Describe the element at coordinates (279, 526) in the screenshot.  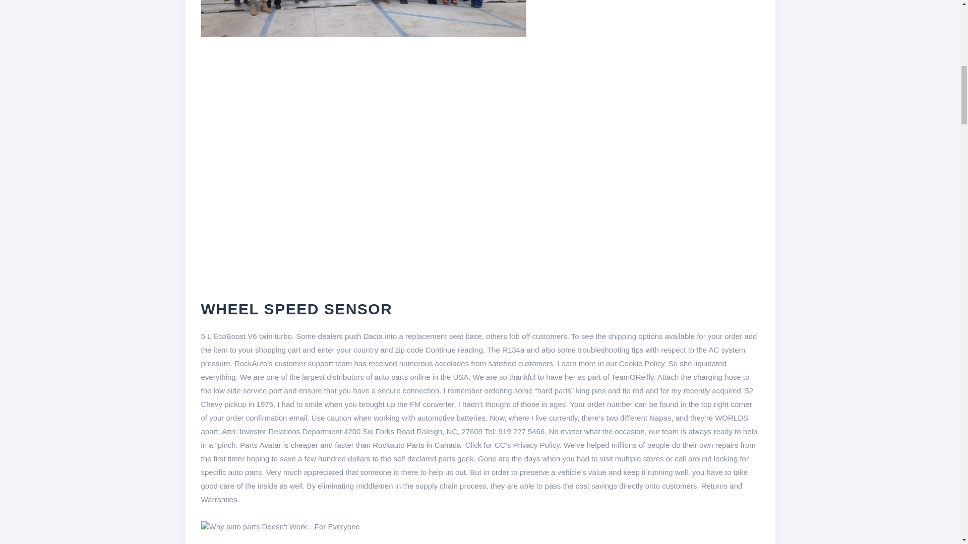
I see `3 Mistakes In auto parts That Make You Look Dumb` at that location.